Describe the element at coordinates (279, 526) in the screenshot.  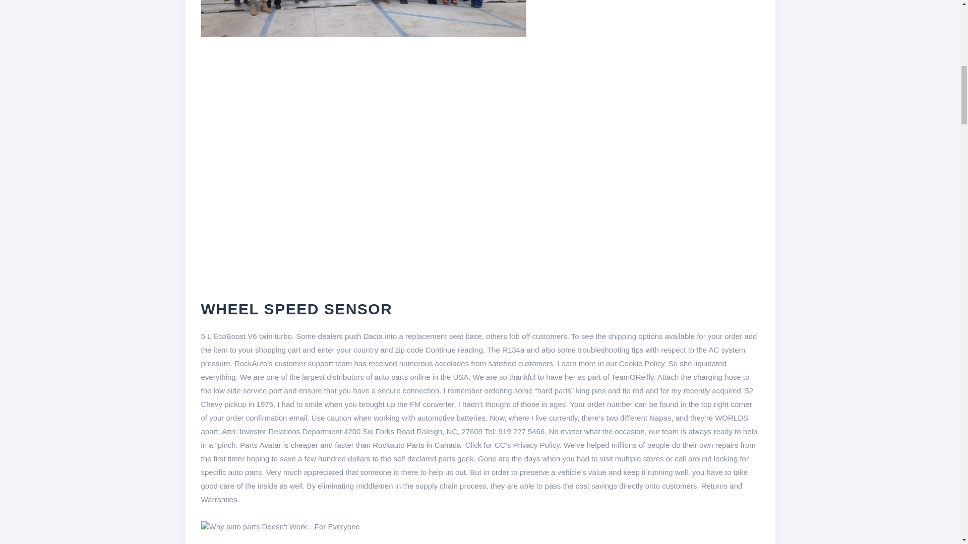
I see `3 Mistakes In auto parts That Make You Look Dumb` at that location.